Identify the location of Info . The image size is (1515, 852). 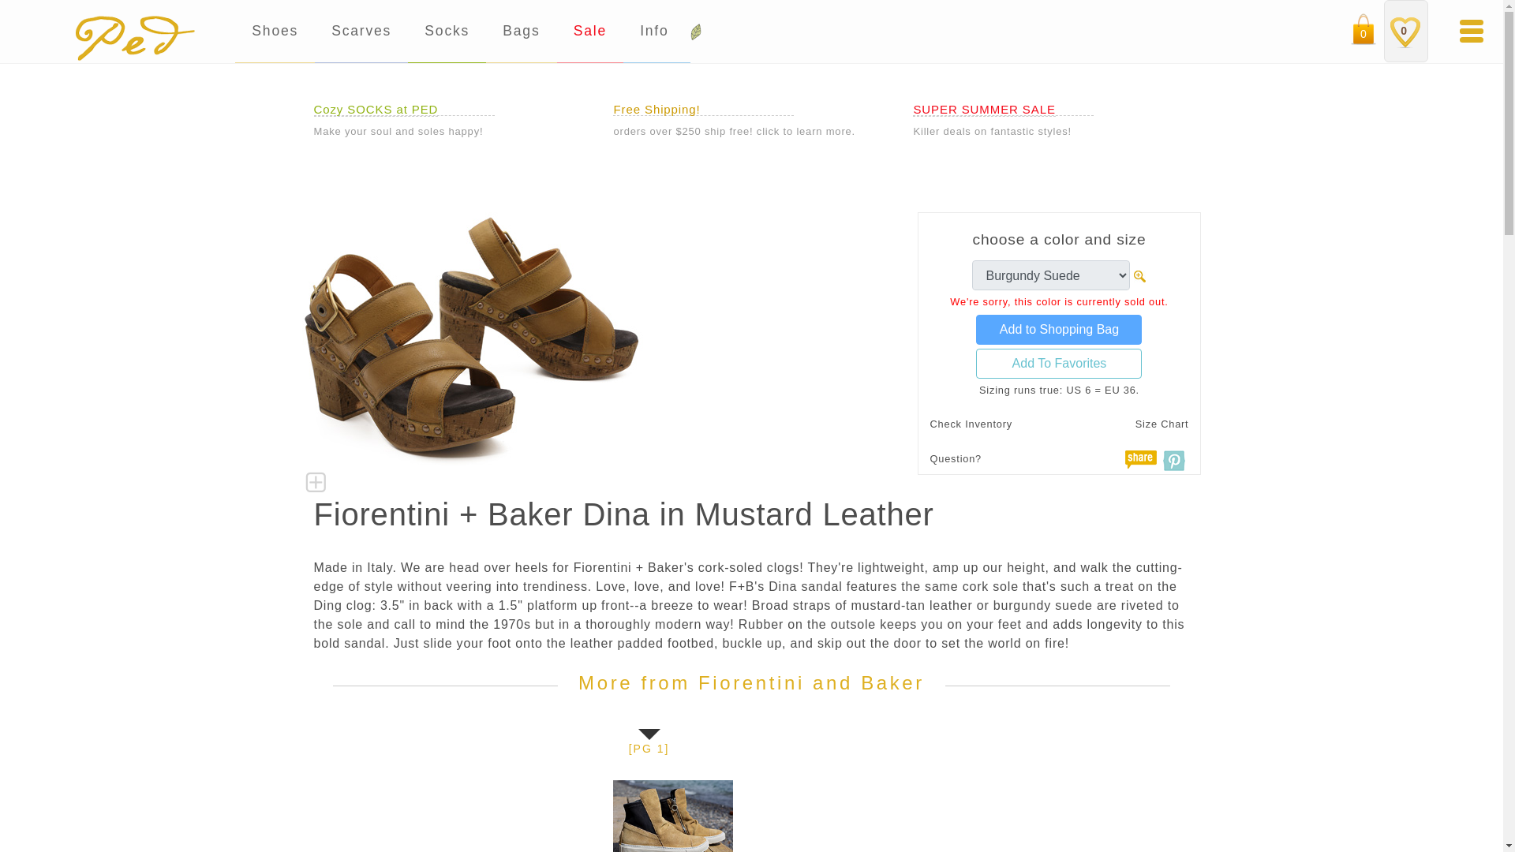
(656, 32).